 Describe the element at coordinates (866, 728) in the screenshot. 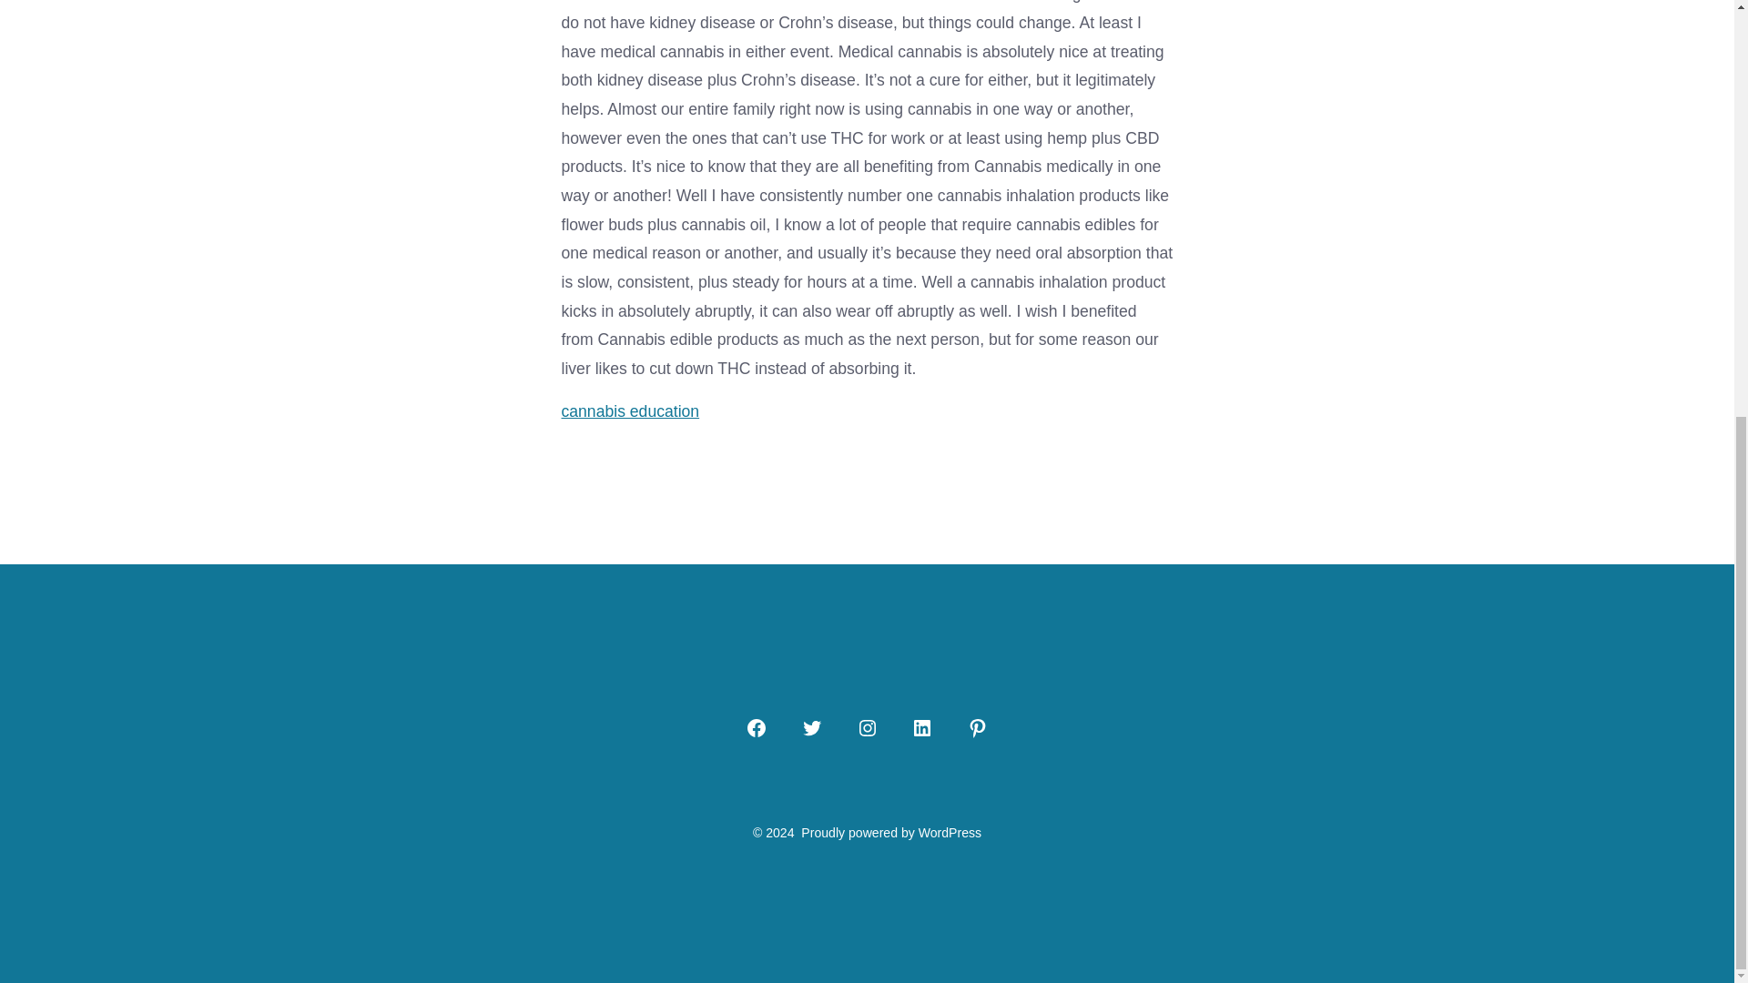

I see `Open Instagram in a new tab` at that location.